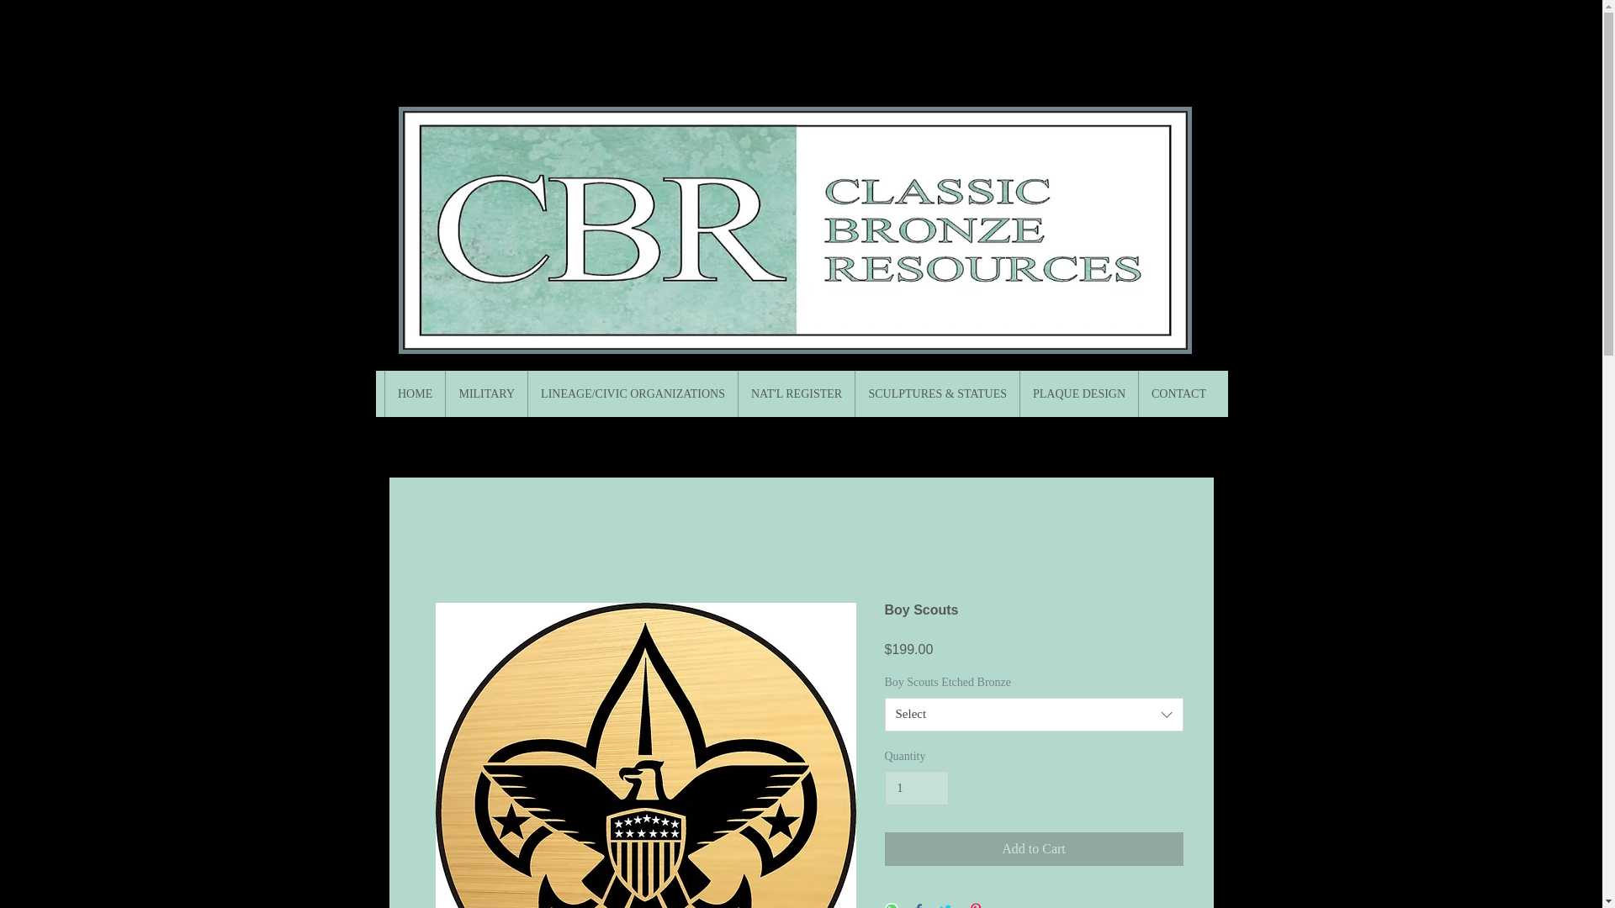  Describe the element at coordinates (1035, 849) in the screenshot. I see `Add to Cart` at that location.